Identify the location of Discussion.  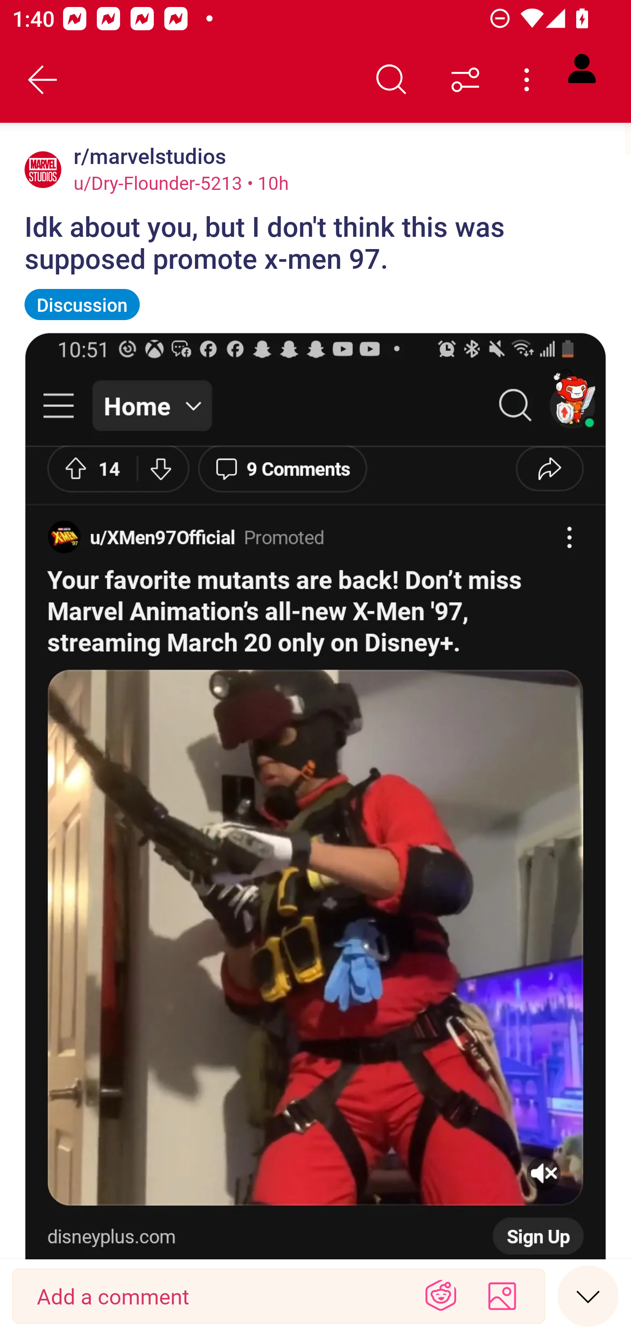
(82, 304).